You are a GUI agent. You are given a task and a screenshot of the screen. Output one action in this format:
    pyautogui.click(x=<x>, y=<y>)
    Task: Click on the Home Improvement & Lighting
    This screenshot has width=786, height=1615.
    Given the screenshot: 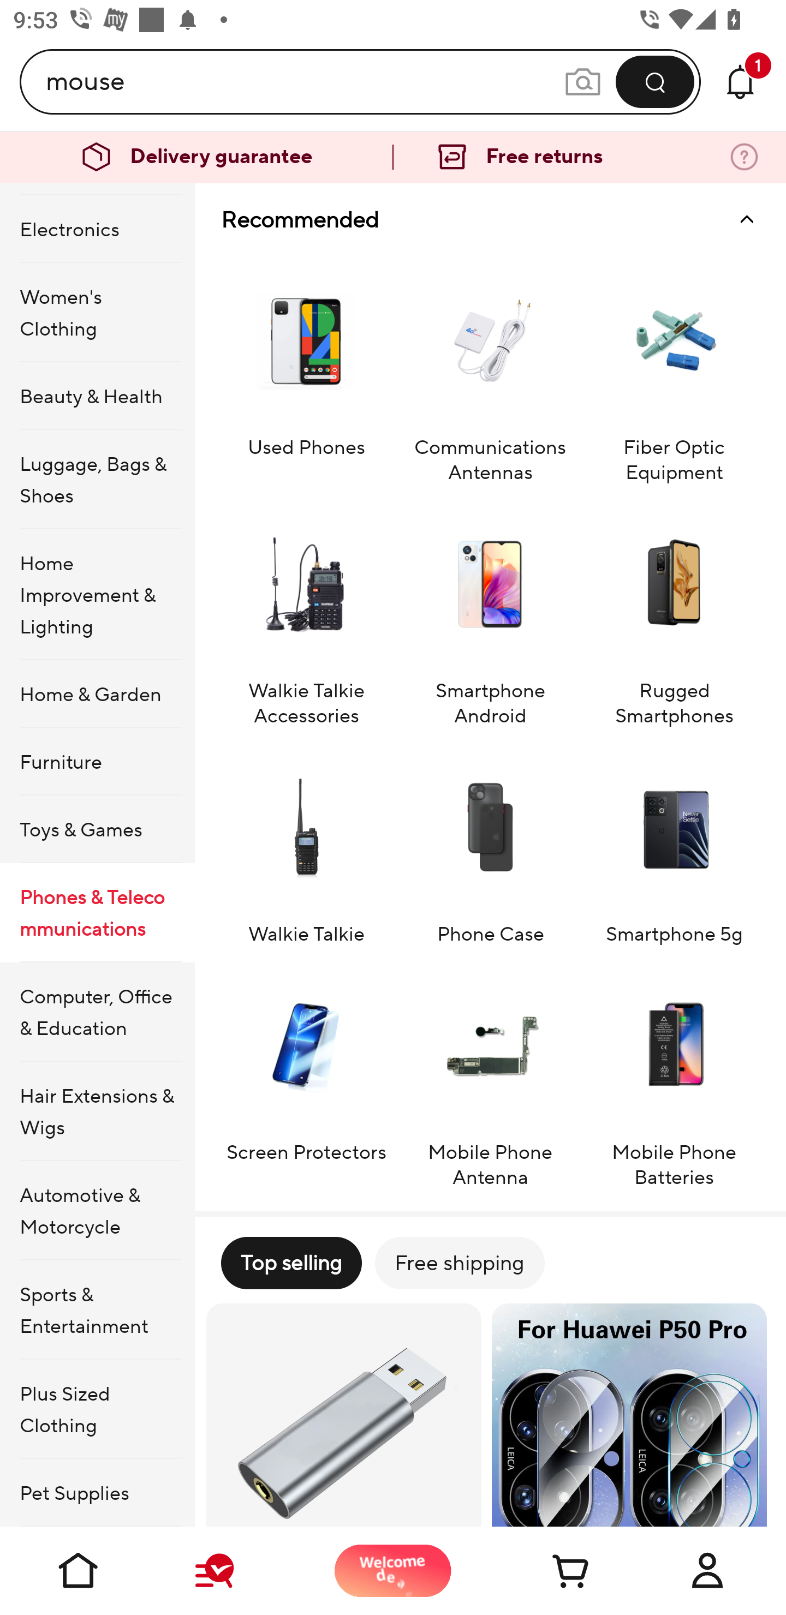 What is the action you would take?
    pyautogui.click(x=97, y=595)
    